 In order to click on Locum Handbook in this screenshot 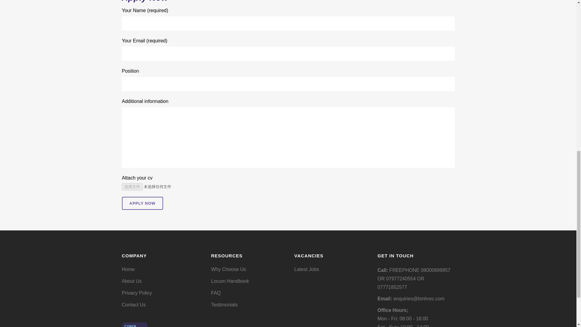, I will do `click(248, 281)`.